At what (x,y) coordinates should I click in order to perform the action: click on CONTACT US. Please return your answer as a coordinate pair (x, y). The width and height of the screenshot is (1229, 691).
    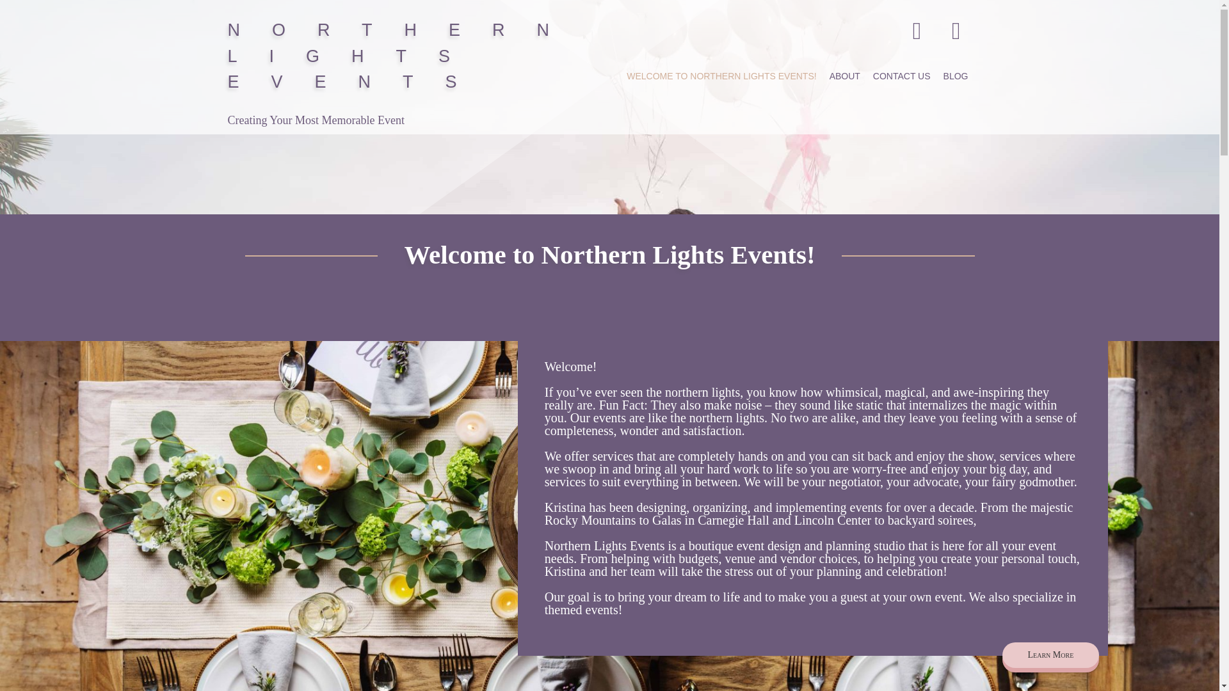
    Looking at the image, I should click on (901, 76).